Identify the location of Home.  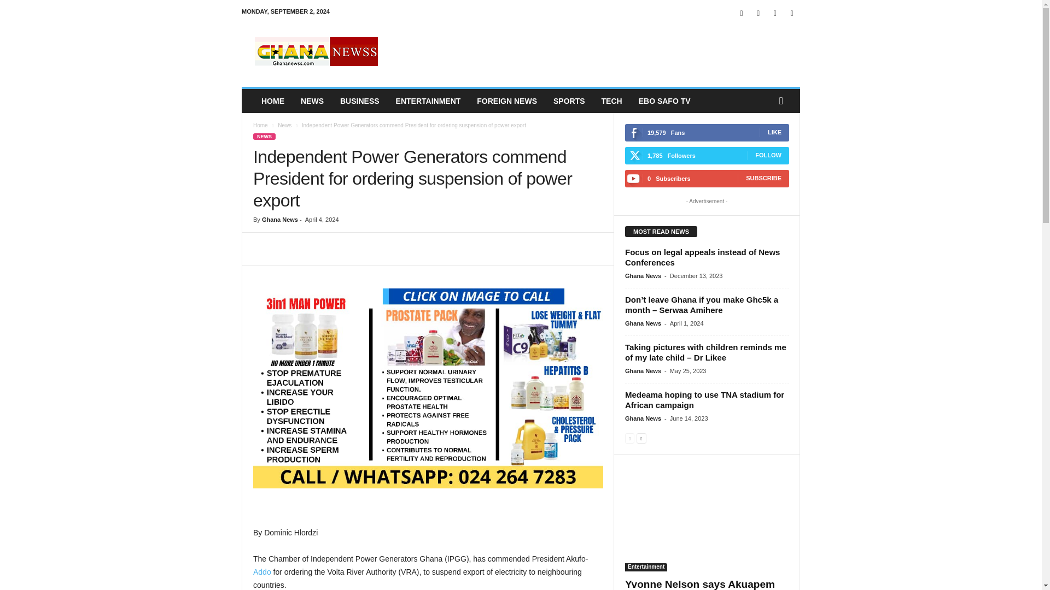
(260, 125).